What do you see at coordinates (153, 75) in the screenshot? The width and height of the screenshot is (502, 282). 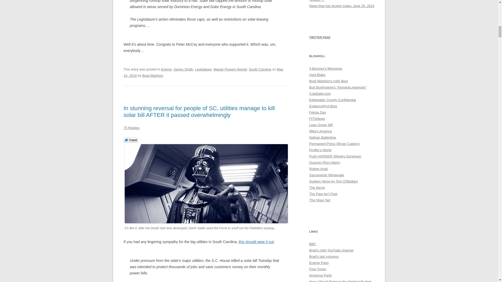 I see `View all posts by Brad Warthen` at bounding box center [153, 75].